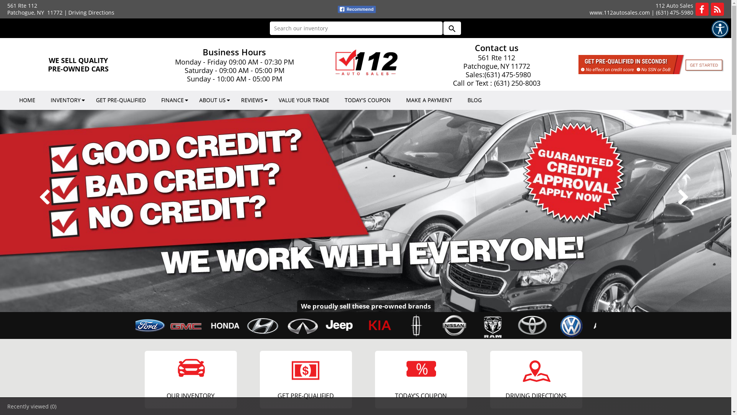 The height and width of the screenshot is (415, 737). Describe the element at coordinates (653, 65) in the screenshot. I see `Get Pre-Qualified` at that location.